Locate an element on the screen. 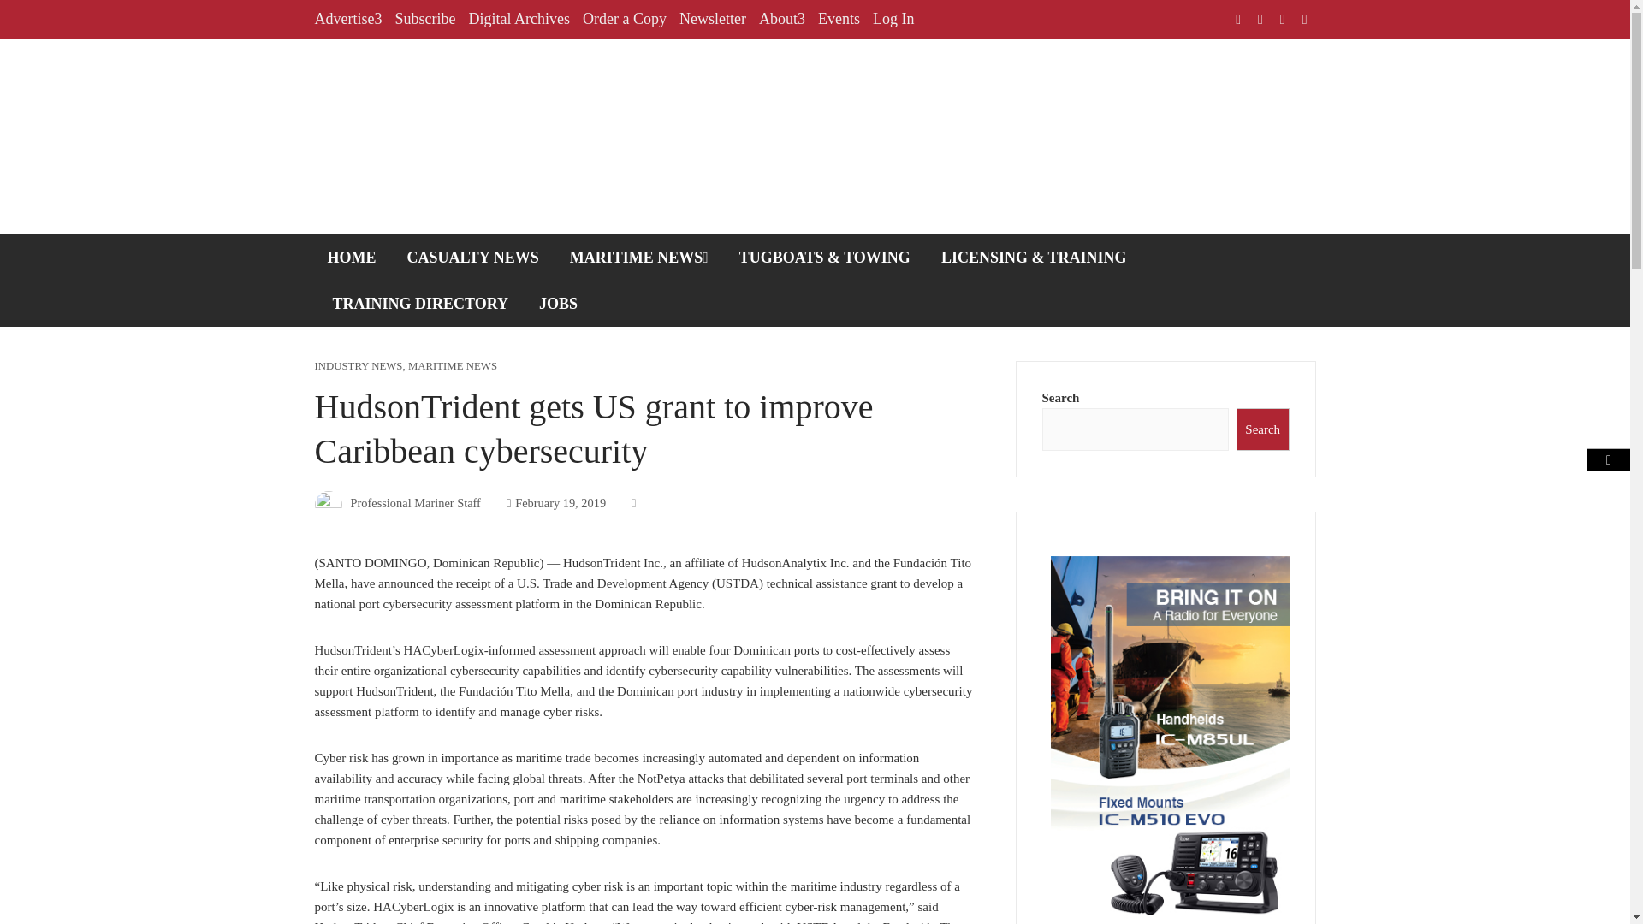  MARITIME NEWS is located at coordinates (452, 366).